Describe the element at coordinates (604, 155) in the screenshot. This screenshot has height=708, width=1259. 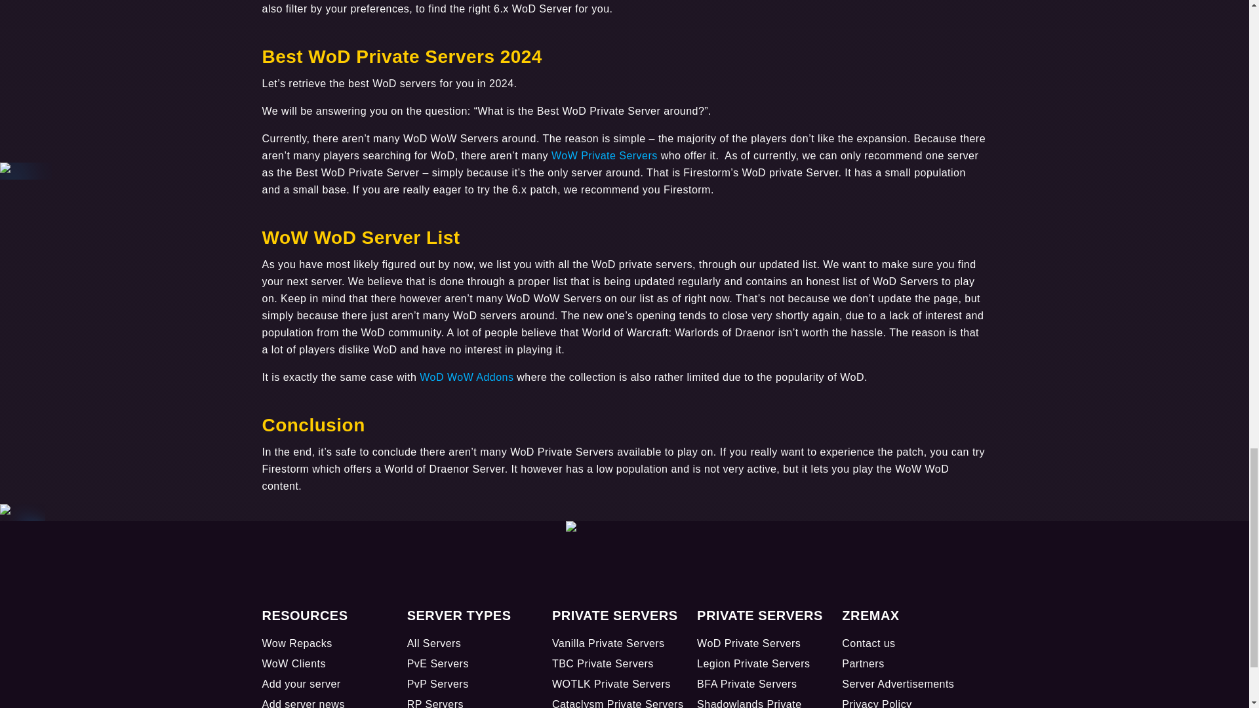
I see `WoW Private Servers` at that location.